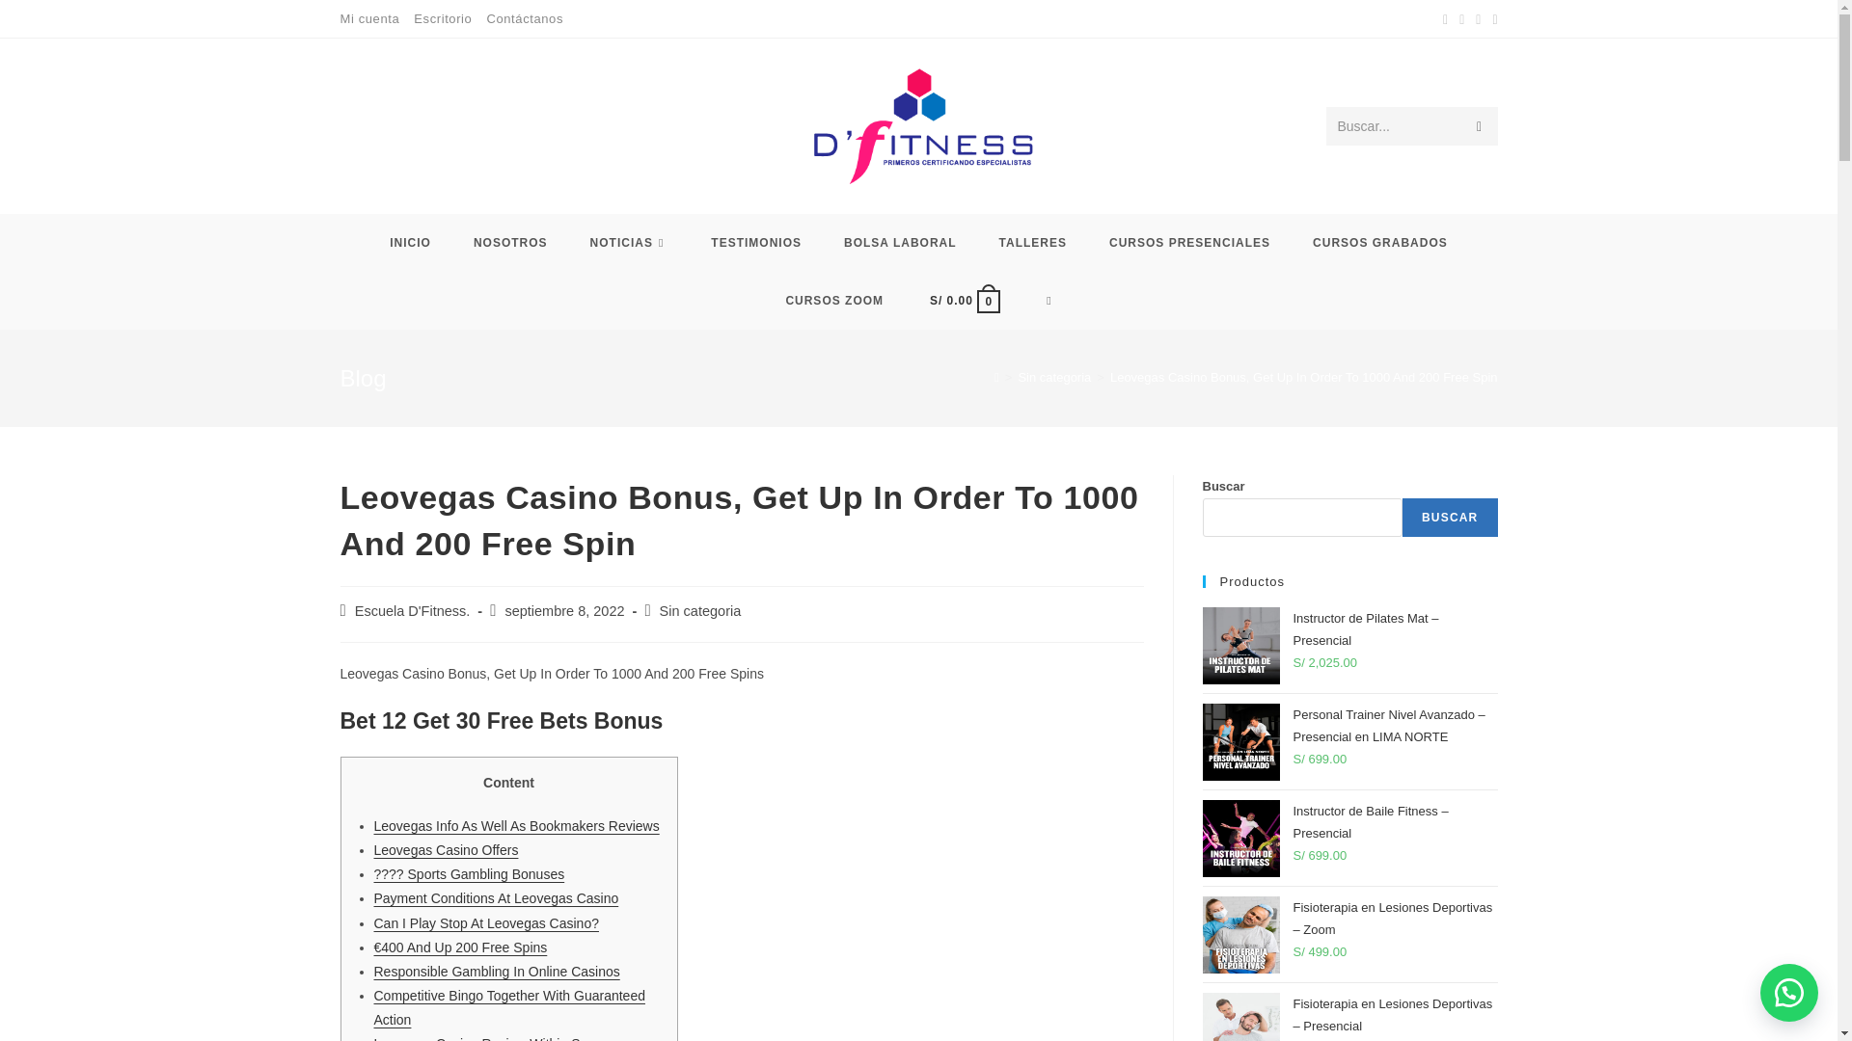 This screenshot has height=1041, width=1852. I want to click on Mi cuenta, so click(368, 18).